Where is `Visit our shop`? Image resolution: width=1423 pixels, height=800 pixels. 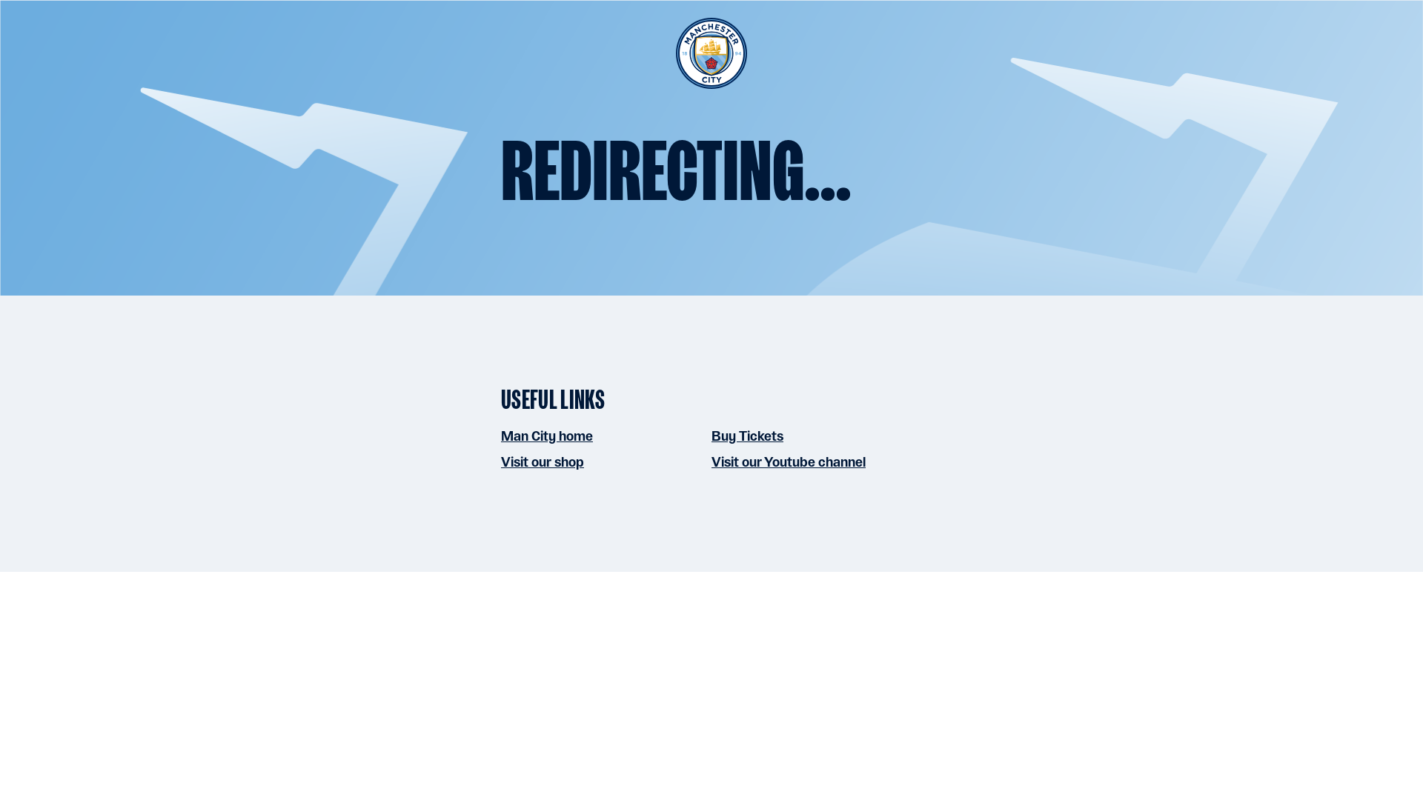 Visit our shop is located at coordinates (542, 461).